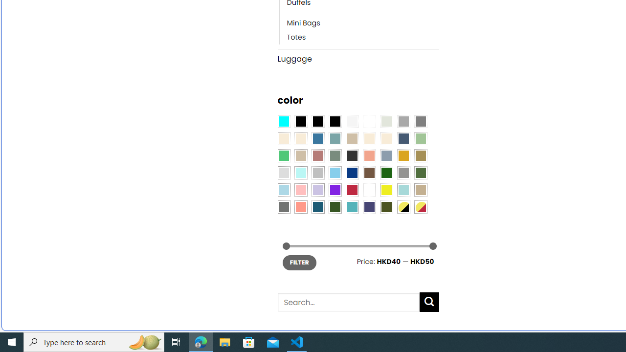  I want to click on Silver, so click(318, 173).